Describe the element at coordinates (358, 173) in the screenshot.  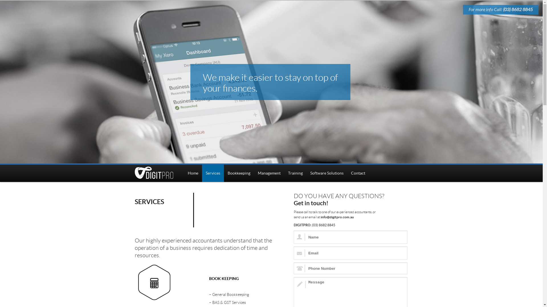
I see `Contact` at that location.